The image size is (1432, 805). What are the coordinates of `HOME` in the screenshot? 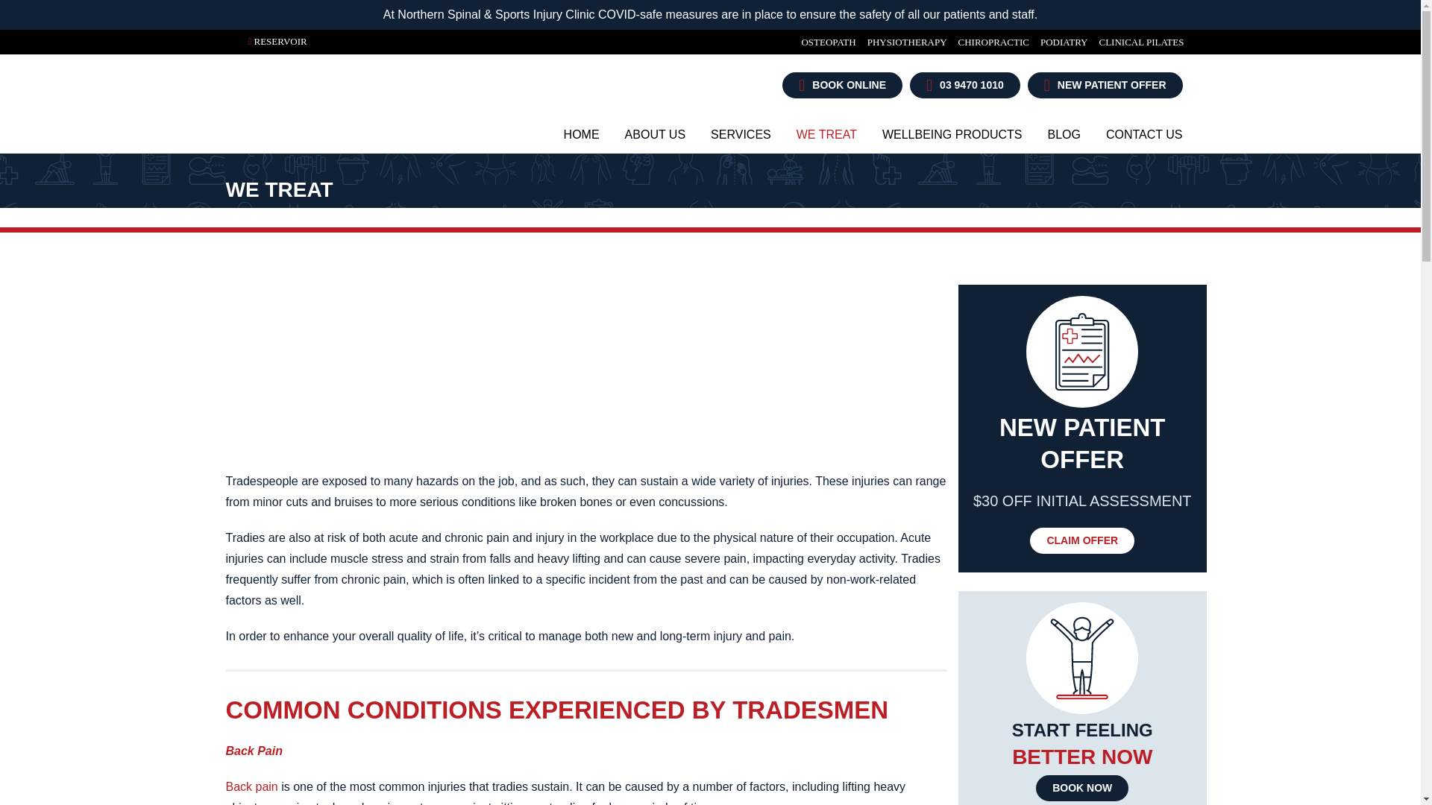 It's located at (582, 134).